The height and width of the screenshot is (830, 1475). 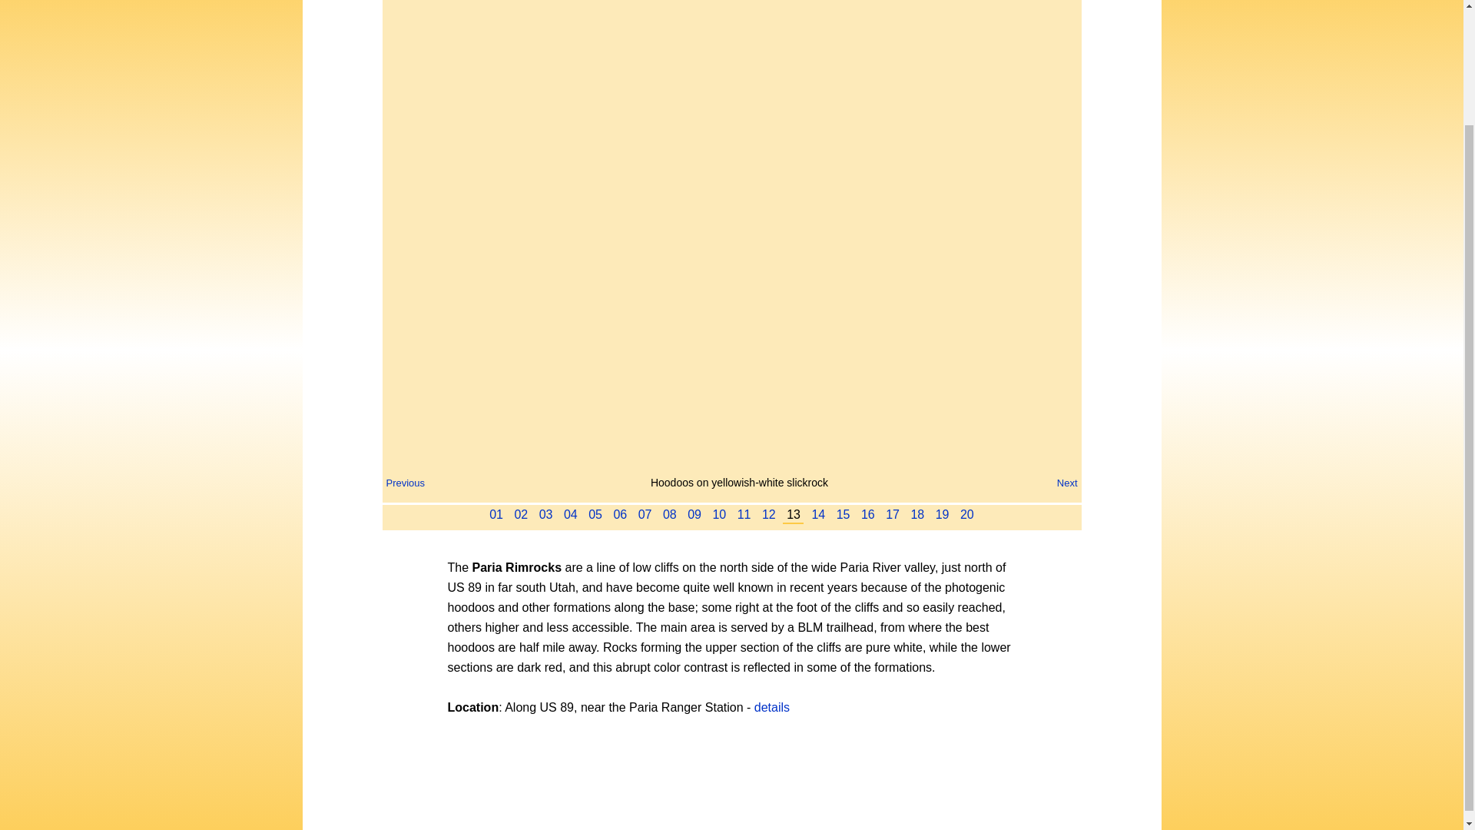 What do you see at coordinates (719, 514) in the screenshot?
I see `10` at bounding box center [719, 514].